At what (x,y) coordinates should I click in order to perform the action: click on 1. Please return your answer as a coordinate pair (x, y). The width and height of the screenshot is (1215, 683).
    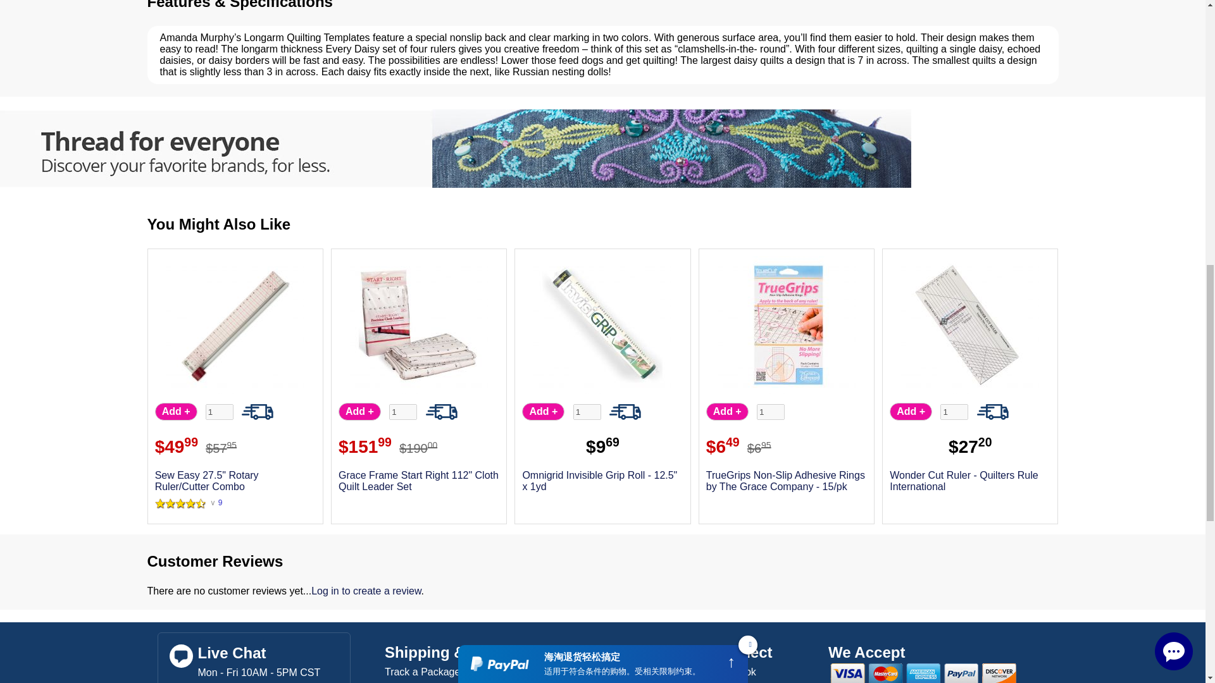
    Looking at the image, I should click on (771, 412).